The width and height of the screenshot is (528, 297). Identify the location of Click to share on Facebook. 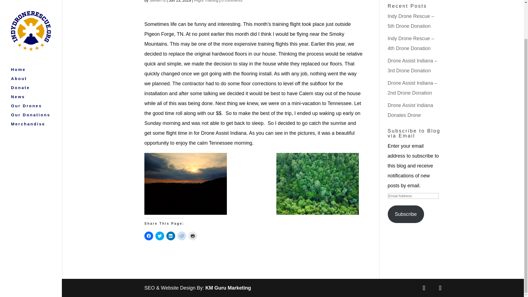
(148, 236).